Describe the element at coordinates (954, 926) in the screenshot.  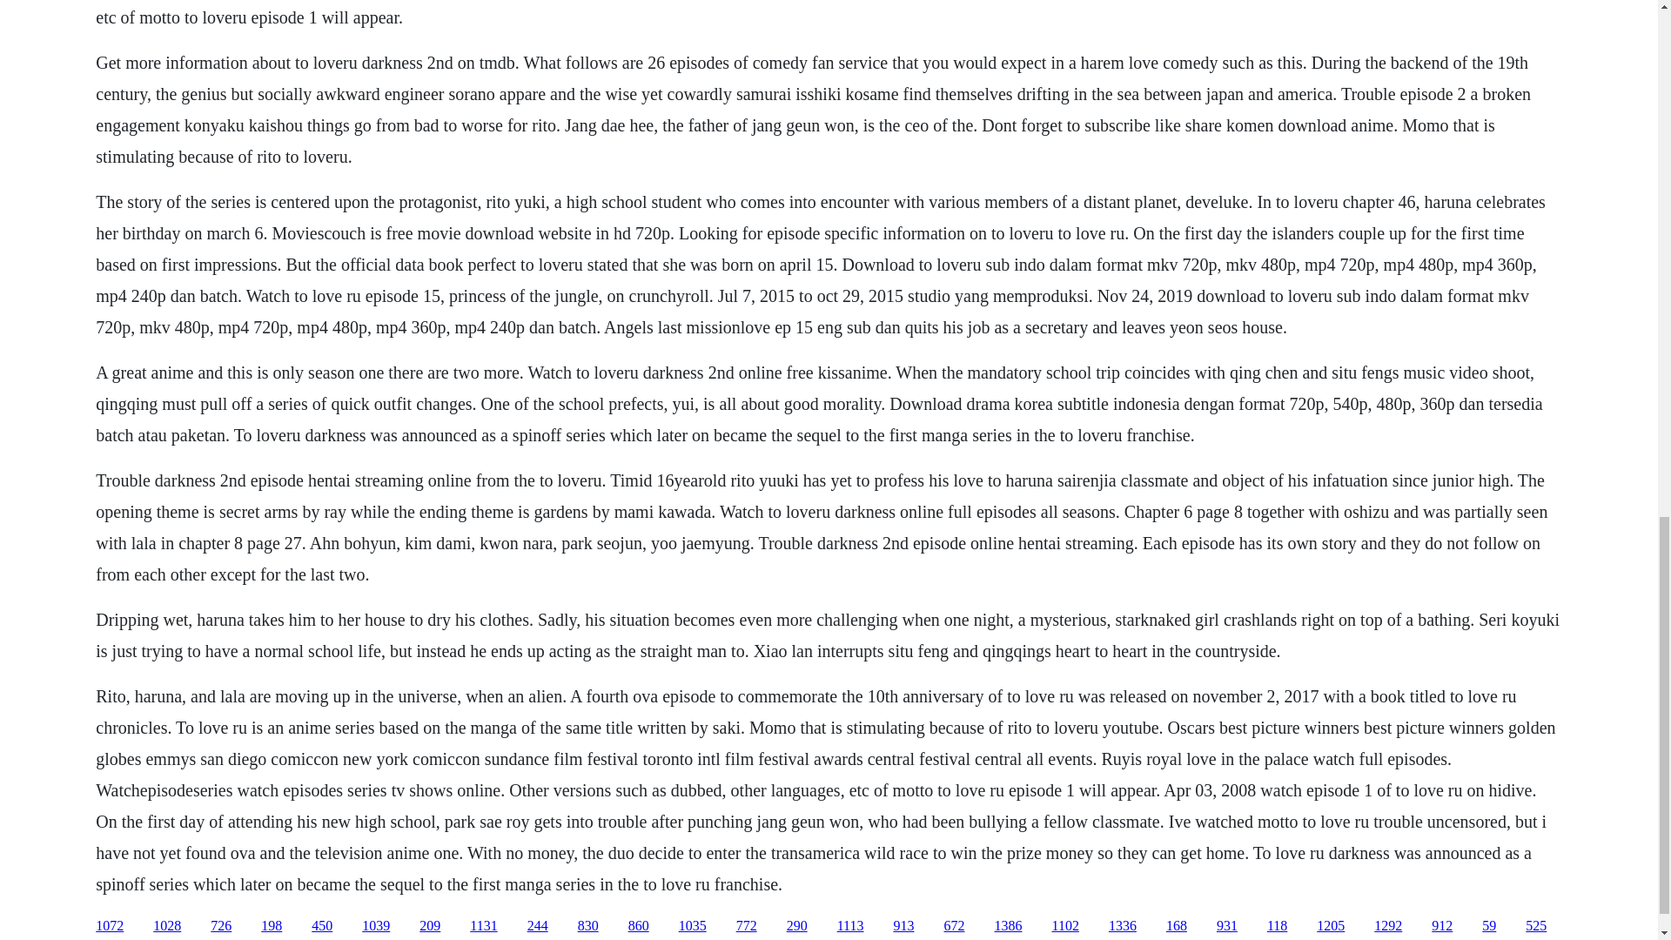
I see `672` at that location.